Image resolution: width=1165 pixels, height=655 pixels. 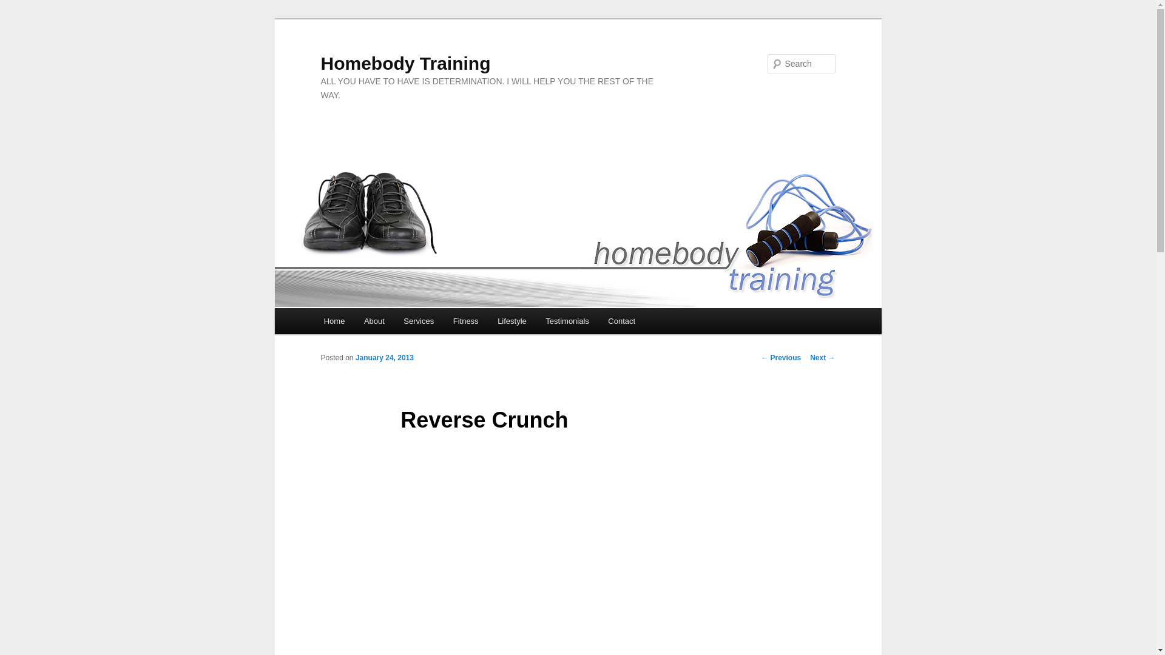 What do you see at coordinates (567, 320) in the screenshot?
I see `Testimonials` at bounding box center [567, 320].